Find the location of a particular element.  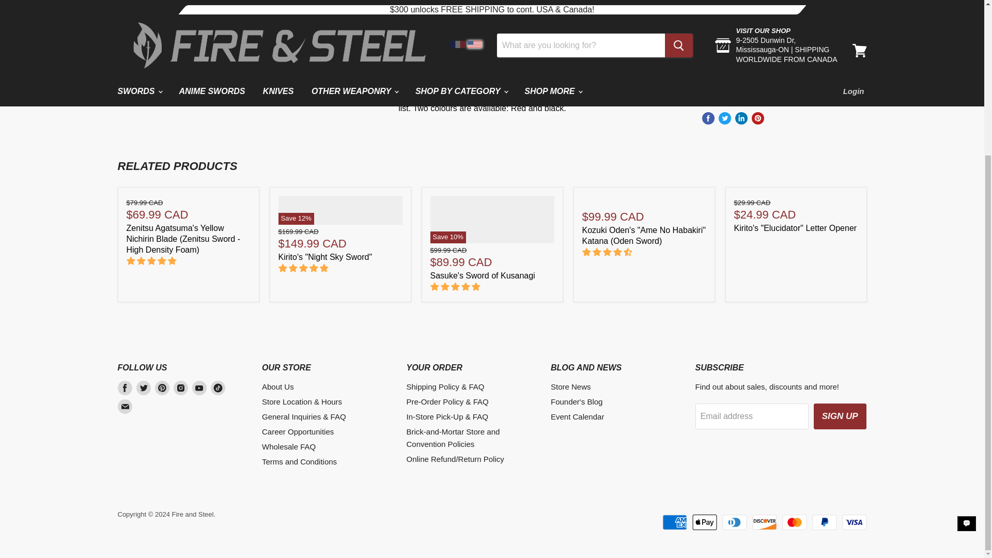

Apple Pay is located at coordinates (764, 47).